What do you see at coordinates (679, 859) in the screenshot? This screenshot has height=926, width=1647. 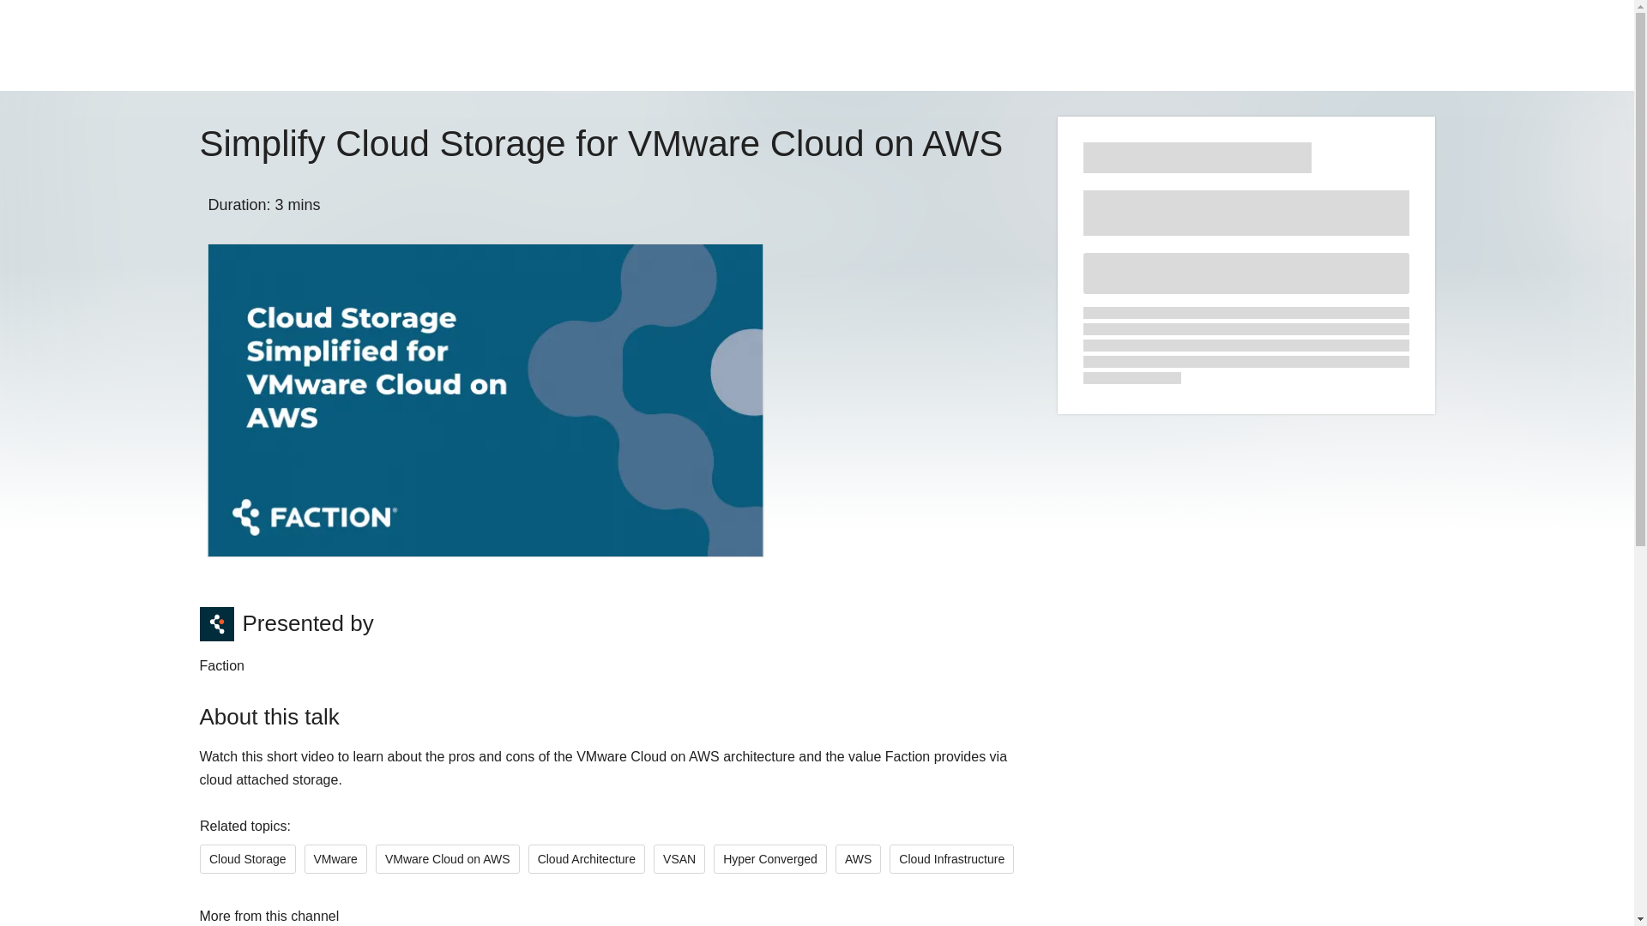 I see `VSAN` at bounding box center [679, 859].